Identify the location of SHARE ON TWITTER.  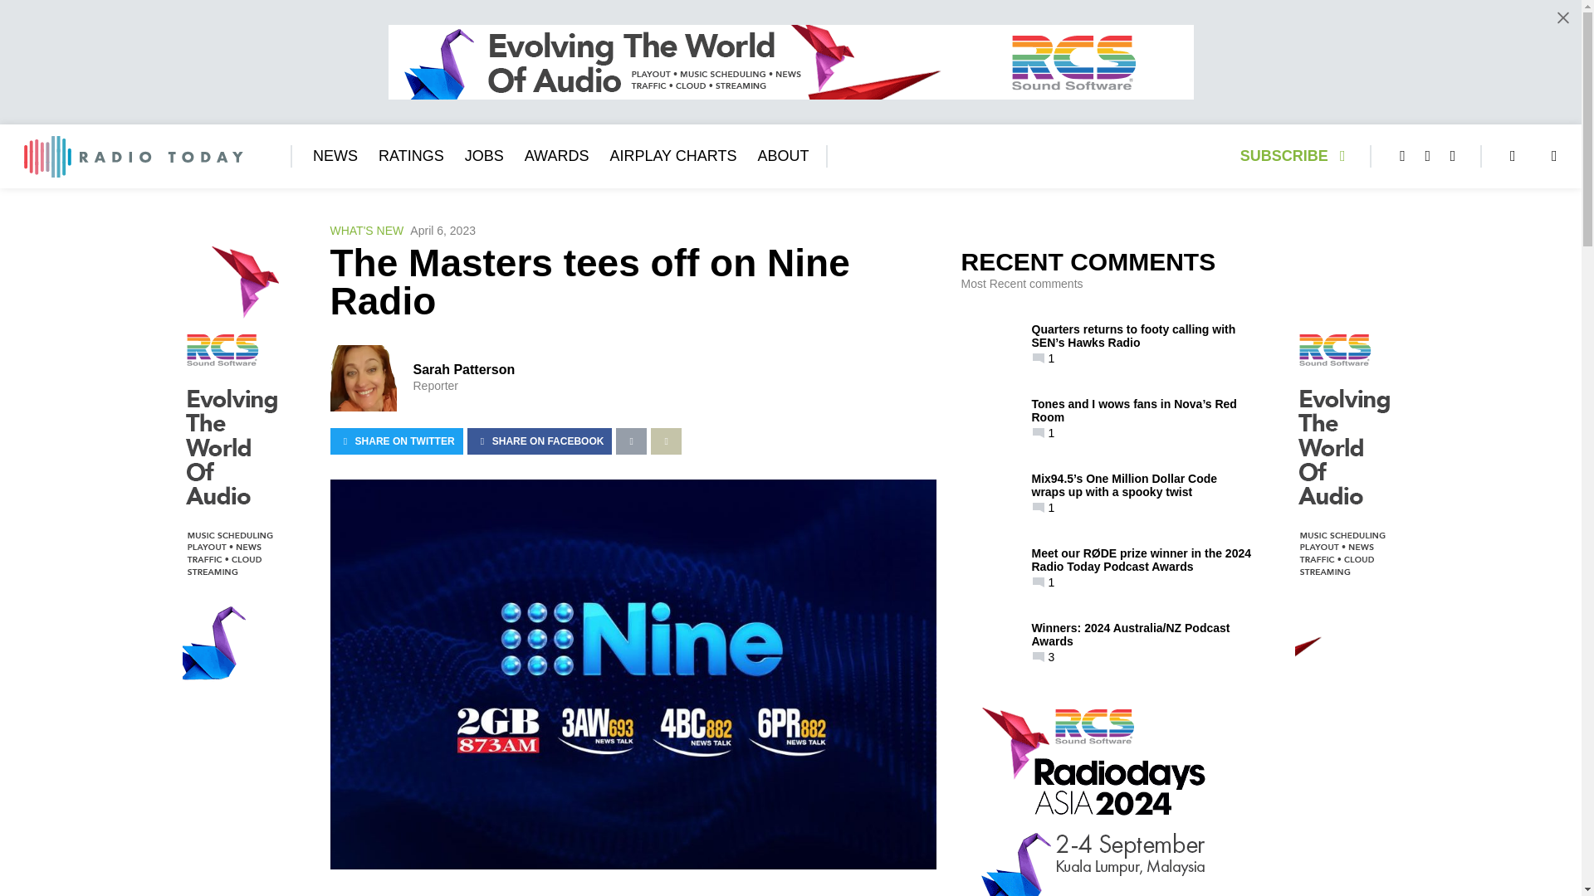
(397, 441).